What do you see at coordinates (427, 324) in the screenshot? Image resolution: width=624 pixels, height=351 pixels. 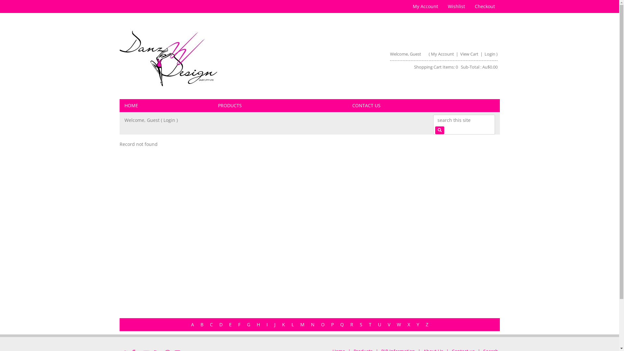 I see `Z` at bounding box center [427, 324].